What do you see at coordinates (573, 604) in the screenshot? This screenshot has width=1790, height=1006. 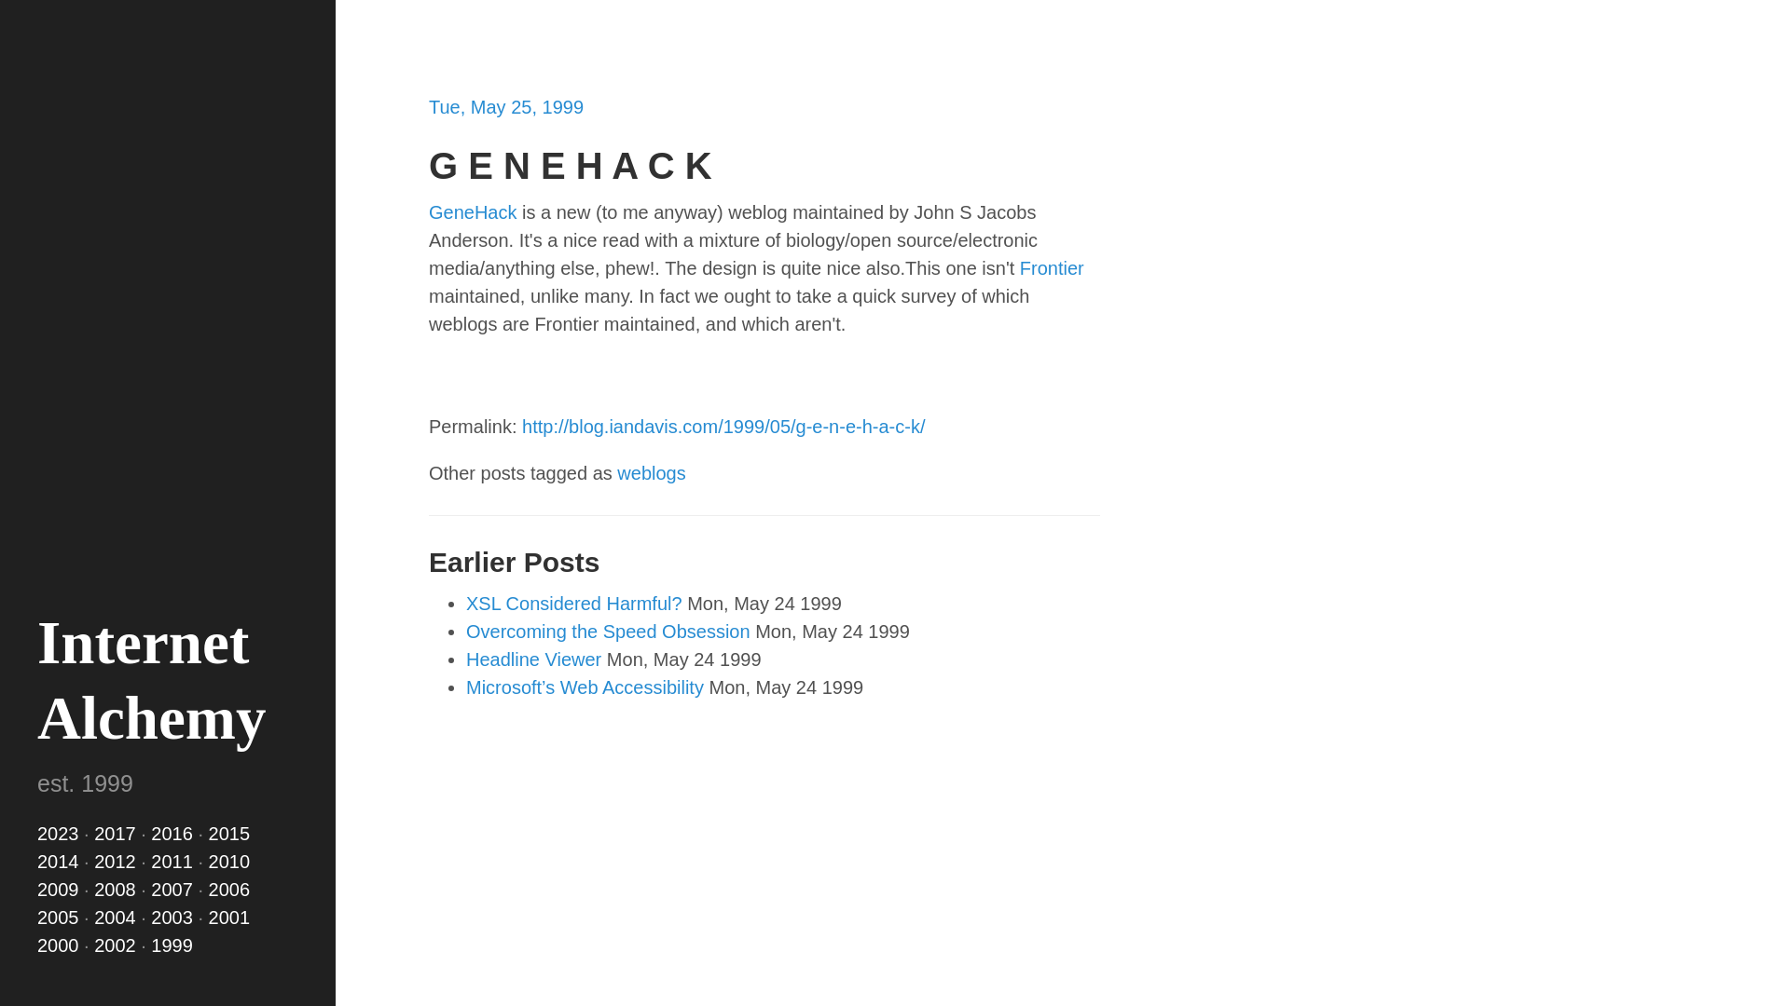 I see `XSL Considered Harmful?` at bounding box center [573, 604].